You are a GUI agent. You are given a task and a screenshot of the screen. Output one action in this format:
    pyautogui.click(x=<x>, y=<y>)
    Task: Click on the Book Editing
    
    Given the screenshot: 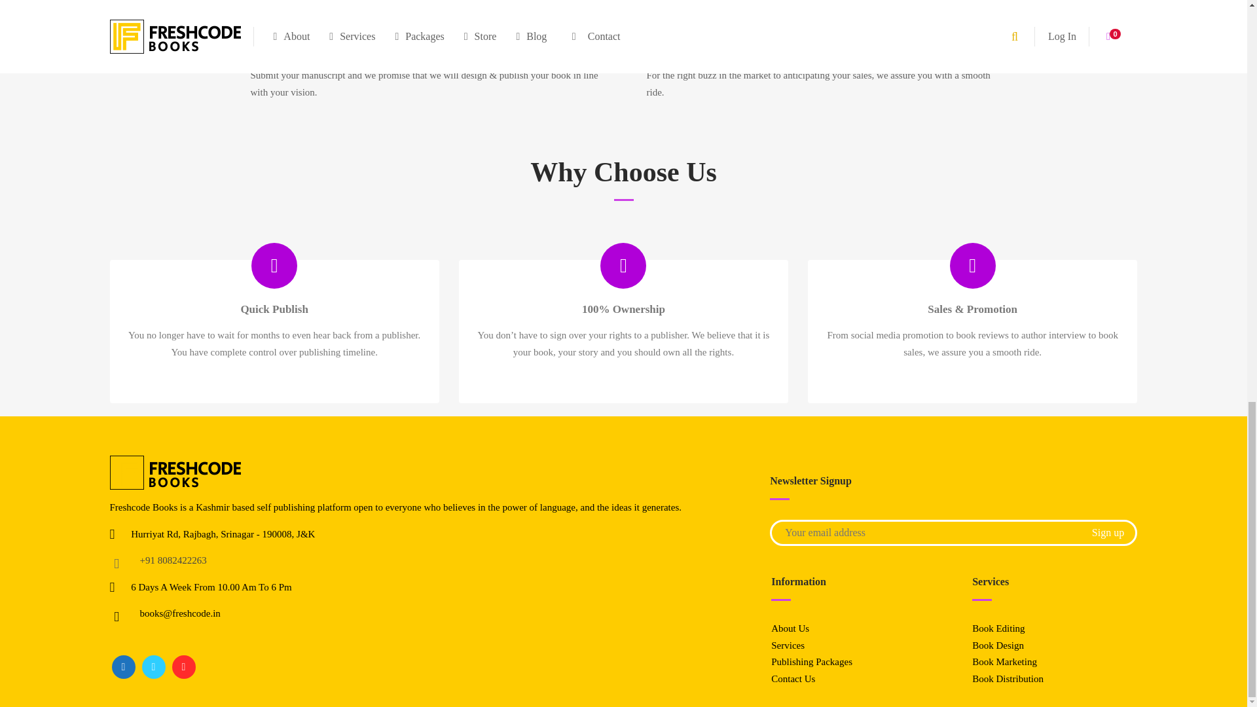 What is the action you would take?
    pyautogui.click(x=998, y=628)
    